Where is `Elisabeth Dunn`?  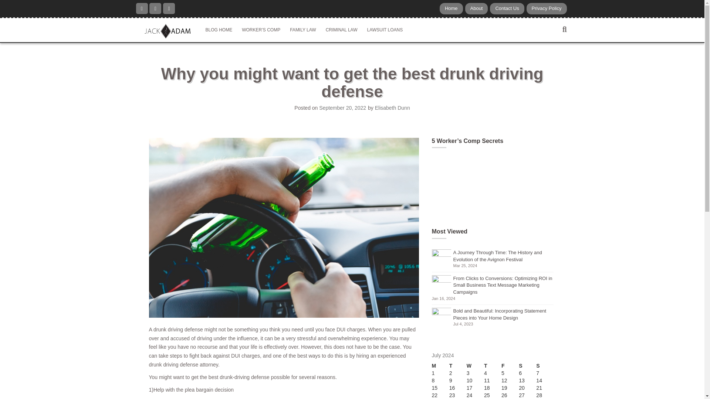
Elisabeth Dunn is located at coordinates (392, 108).